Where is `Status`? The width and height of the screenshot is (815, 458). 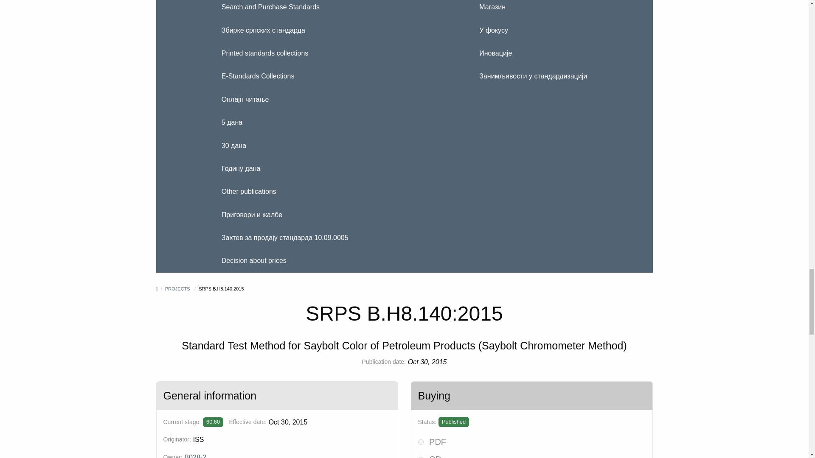
Status is located at coordinates (453, 422).